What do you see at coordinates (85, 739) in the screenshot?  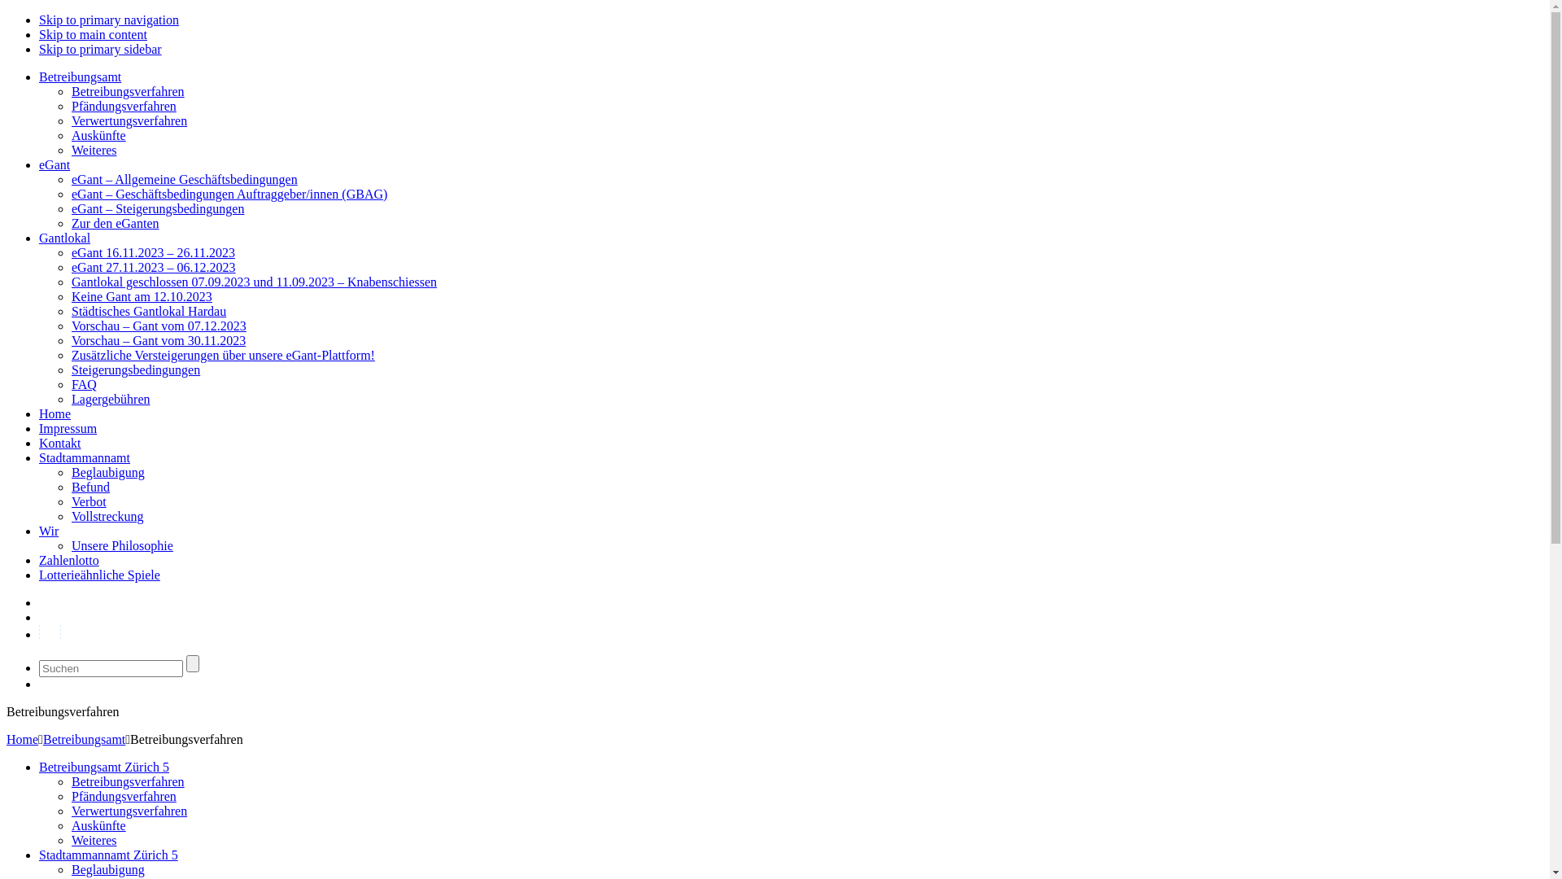 I see `Betreibungsamt` at bounding box center [85, 739].